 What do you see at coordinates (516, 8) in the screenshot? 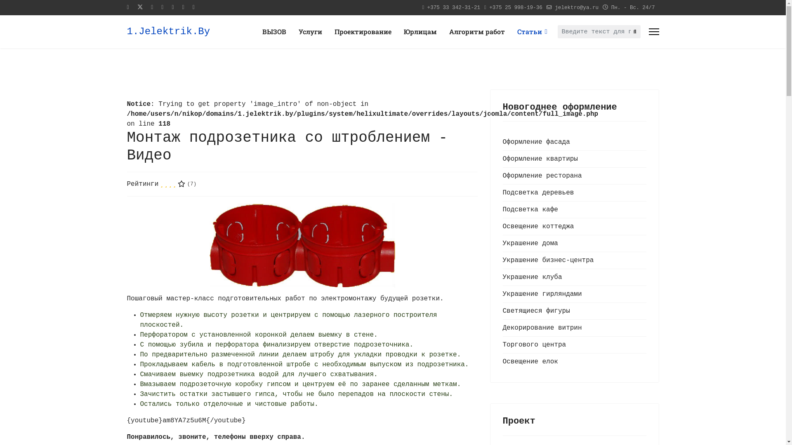
I see `+375 25 998-19-36` at bounding box center [516, 8].